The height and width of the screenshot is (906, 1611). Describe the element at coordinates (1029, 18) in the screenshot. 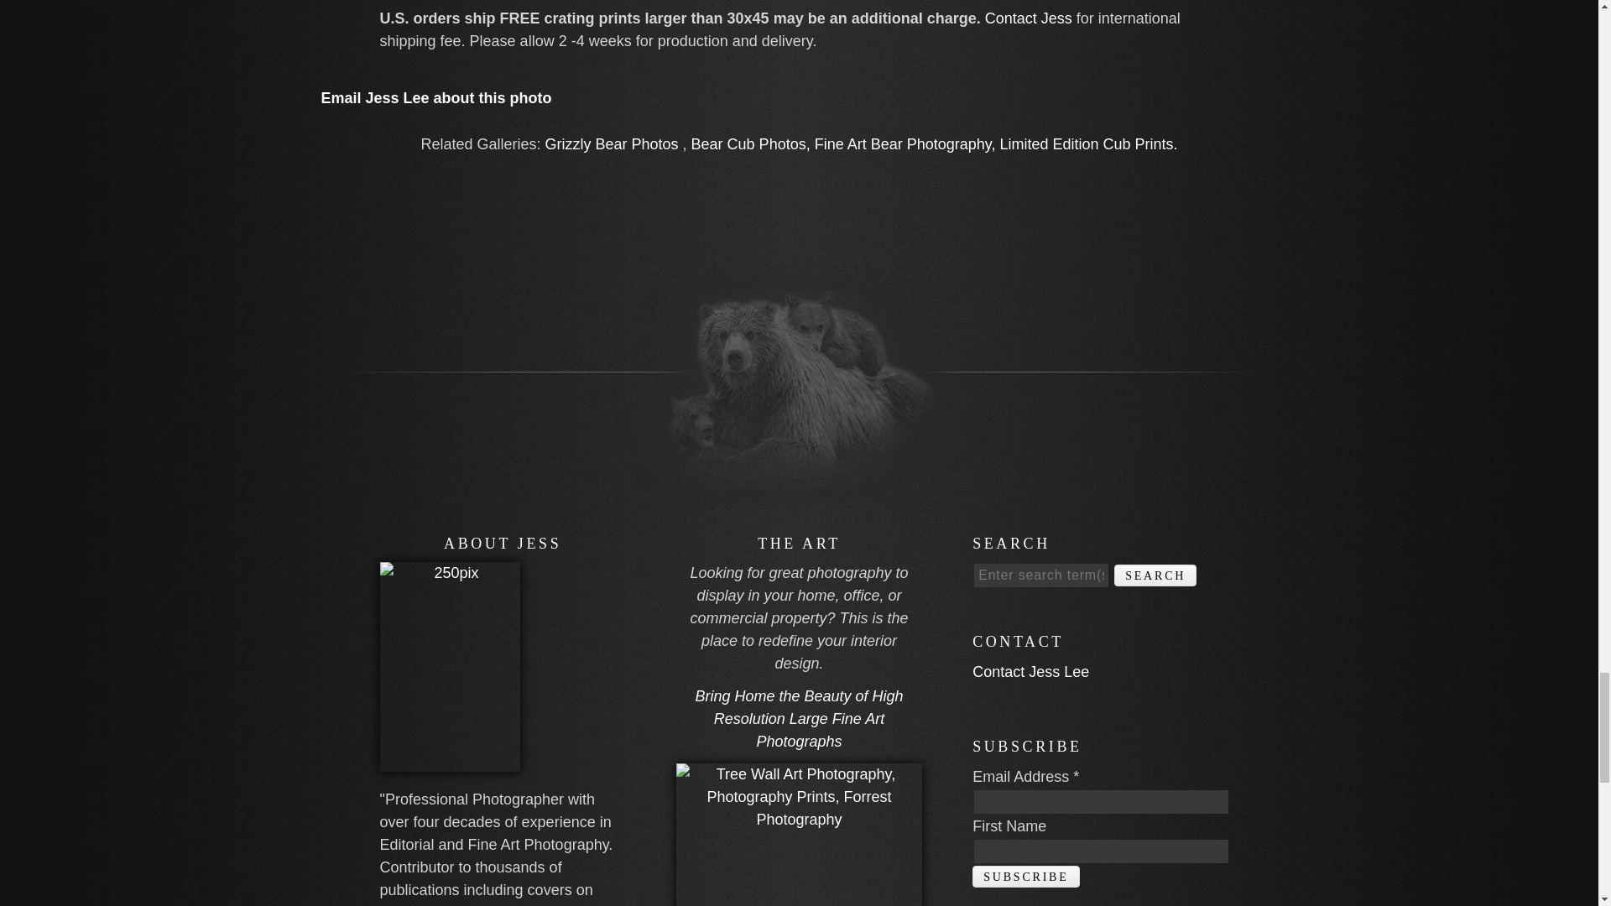

I see `Contact Jess` at that location.